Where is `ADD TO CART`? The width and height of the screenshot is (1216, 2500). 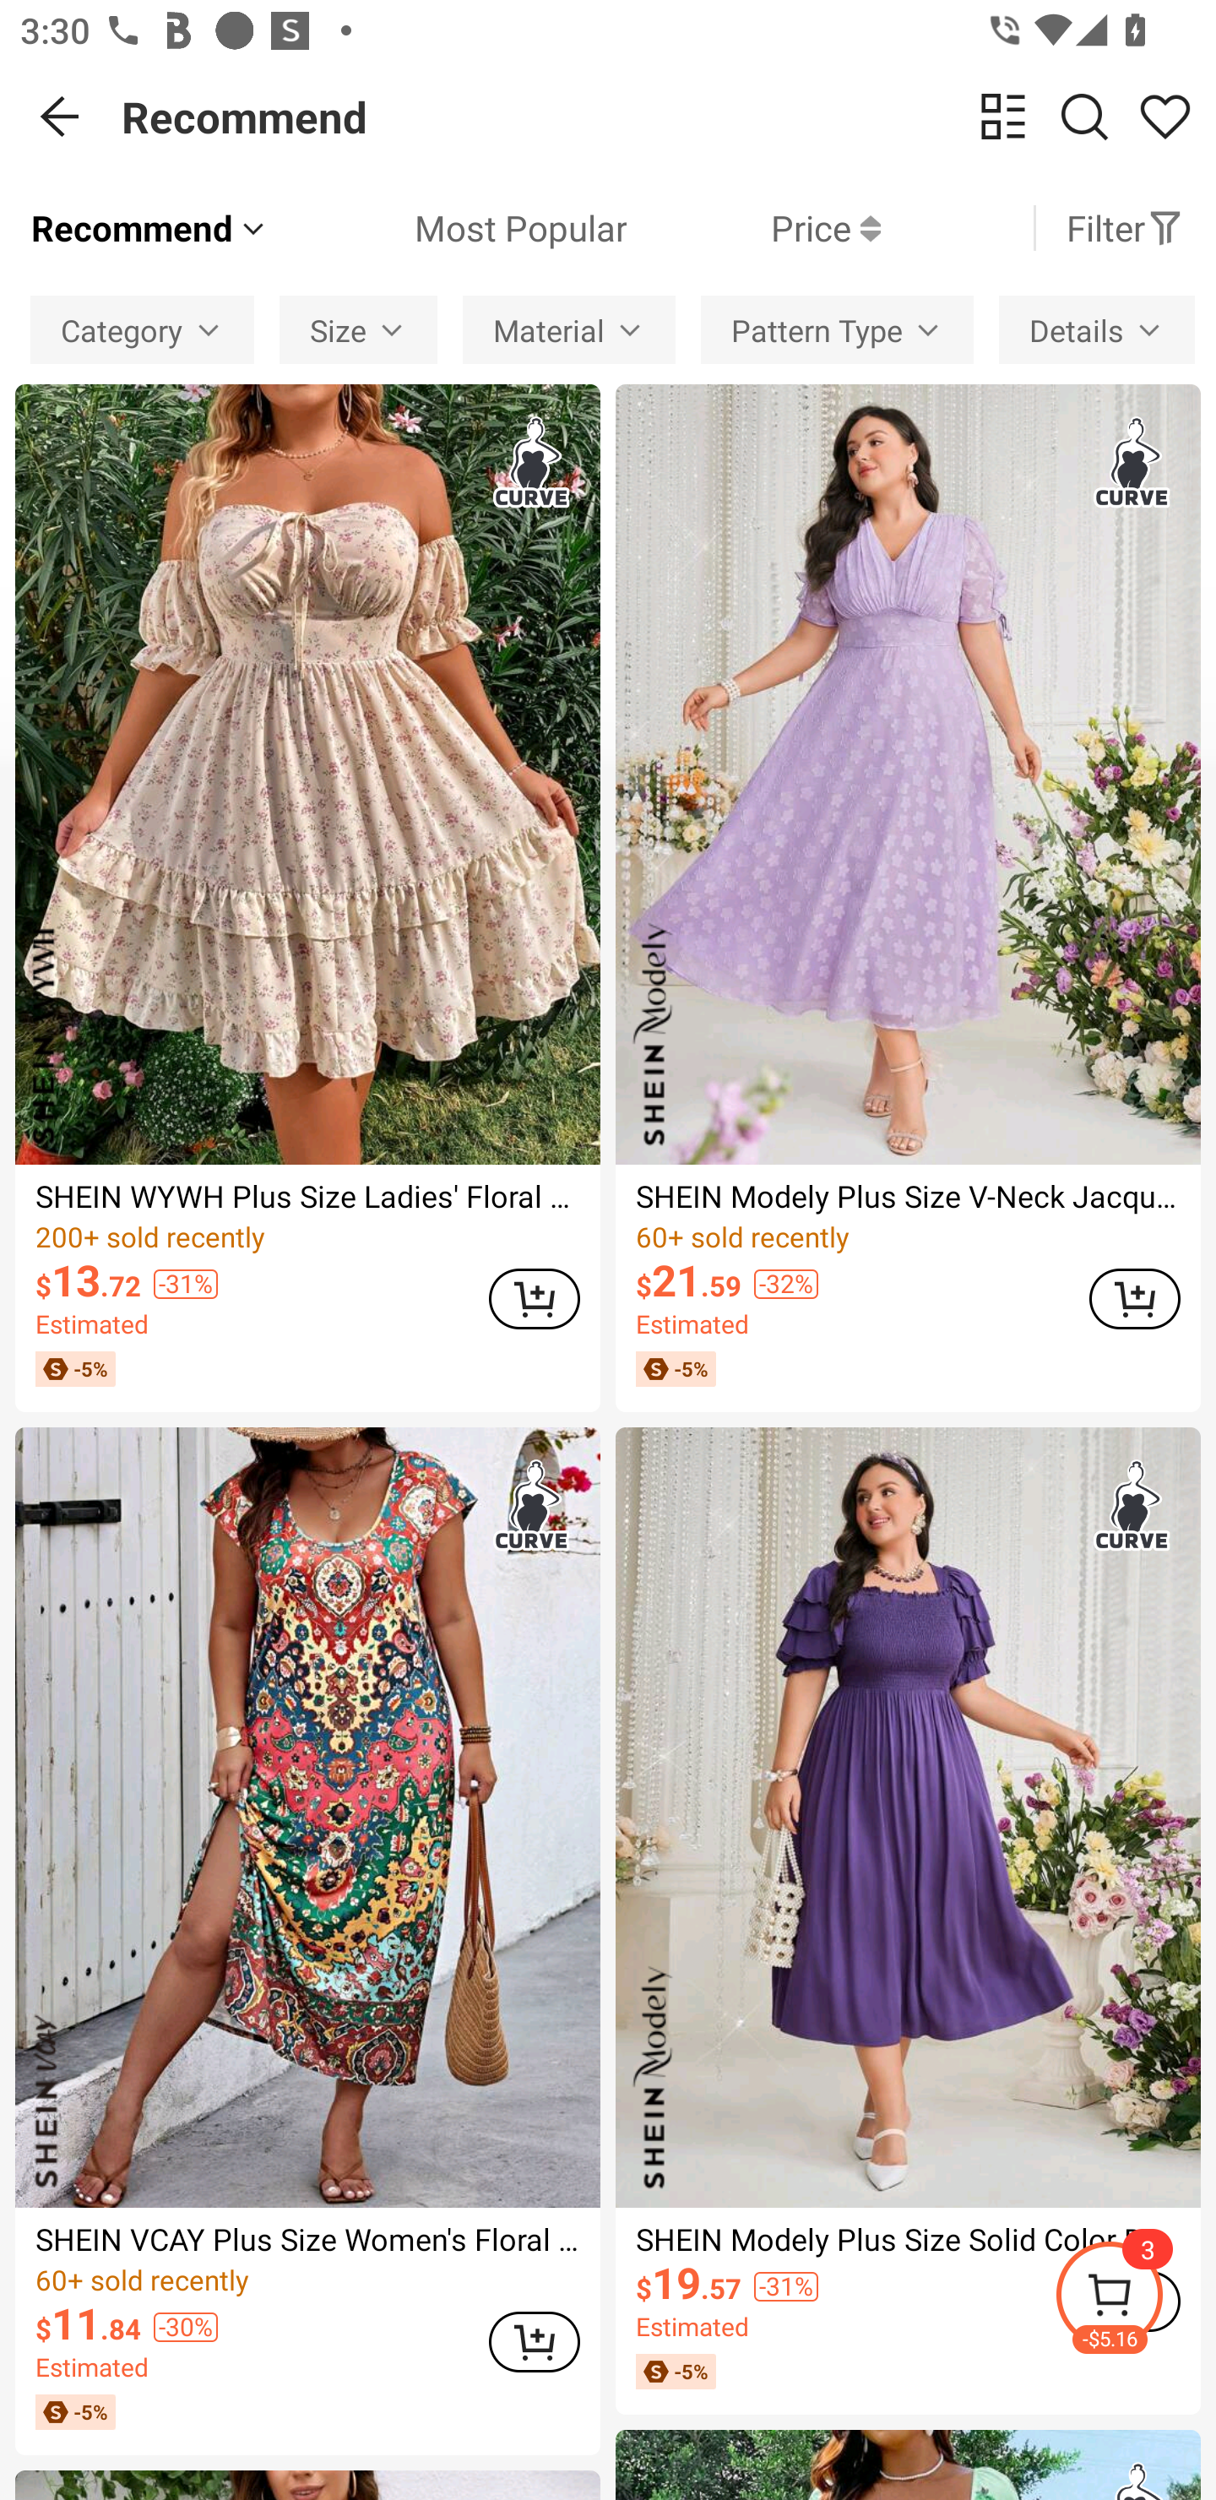 ADD TO CART is located at coordinates (534, 1298).